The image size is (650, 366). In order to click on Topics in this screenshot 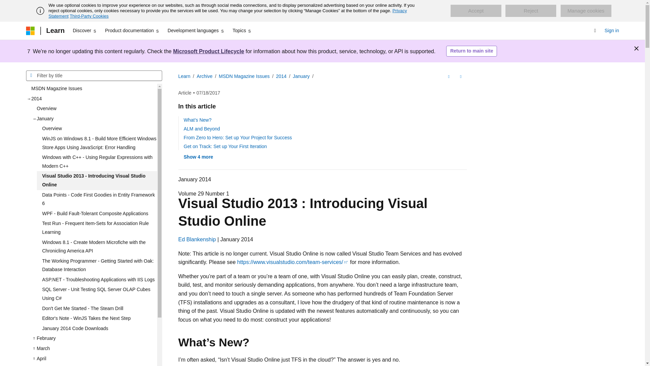, I will do `click(242, 30)`.